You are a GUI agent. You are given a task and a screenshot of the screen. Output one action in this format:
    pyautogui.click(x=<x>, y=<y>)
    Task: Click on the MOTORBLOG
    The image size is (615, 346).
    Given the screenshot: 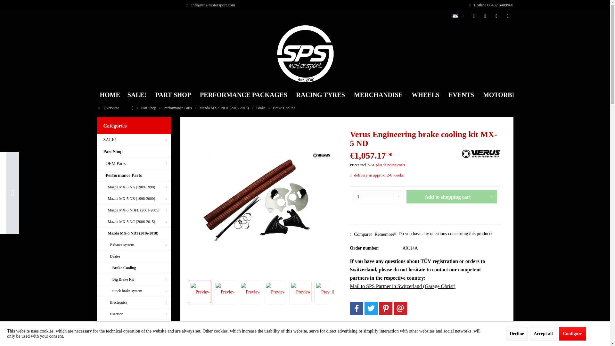 What is the action you would take?
    pyautogui.click(x=504, y=95)
    